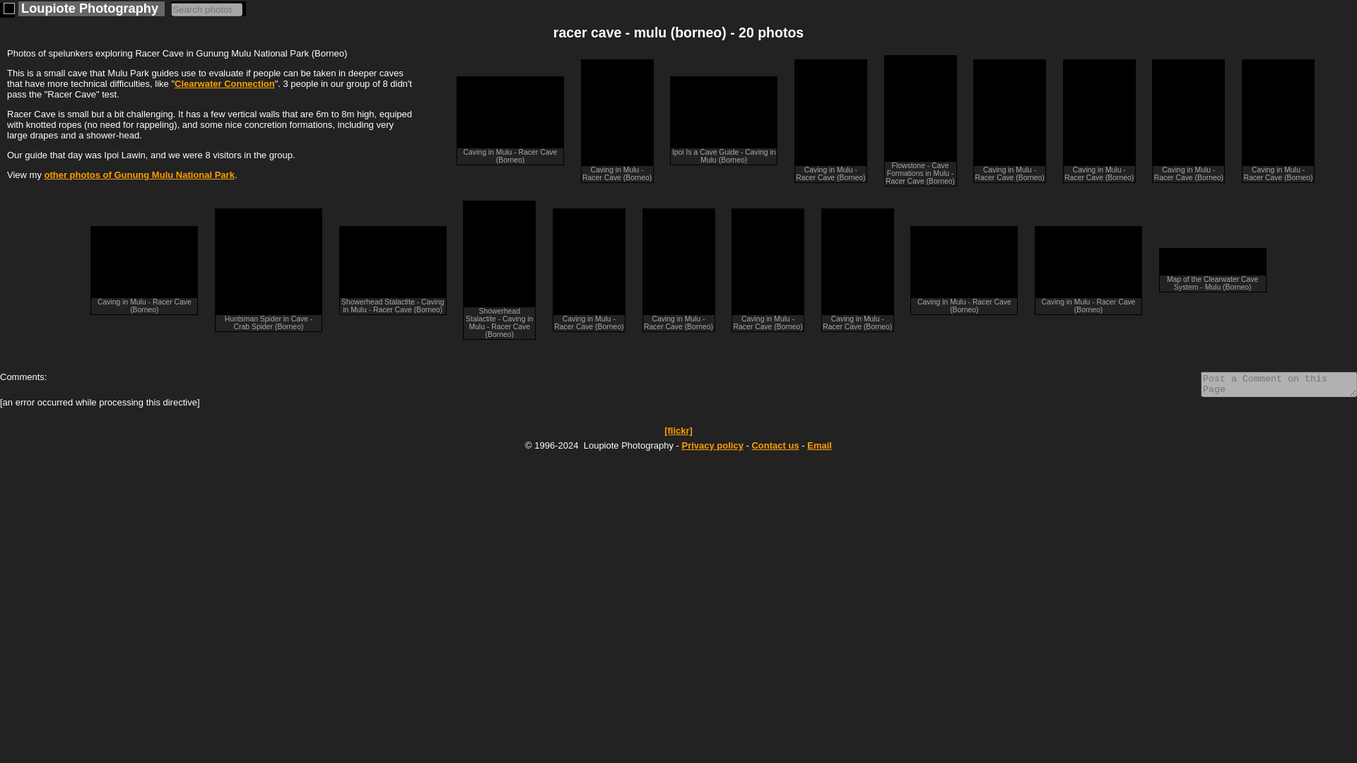 This screenshot has width=1357, height=763. What do you see at coordinates (90, 8) in the screenshot?
I see `Loupiote Photography` at bounding box center [90, 8].